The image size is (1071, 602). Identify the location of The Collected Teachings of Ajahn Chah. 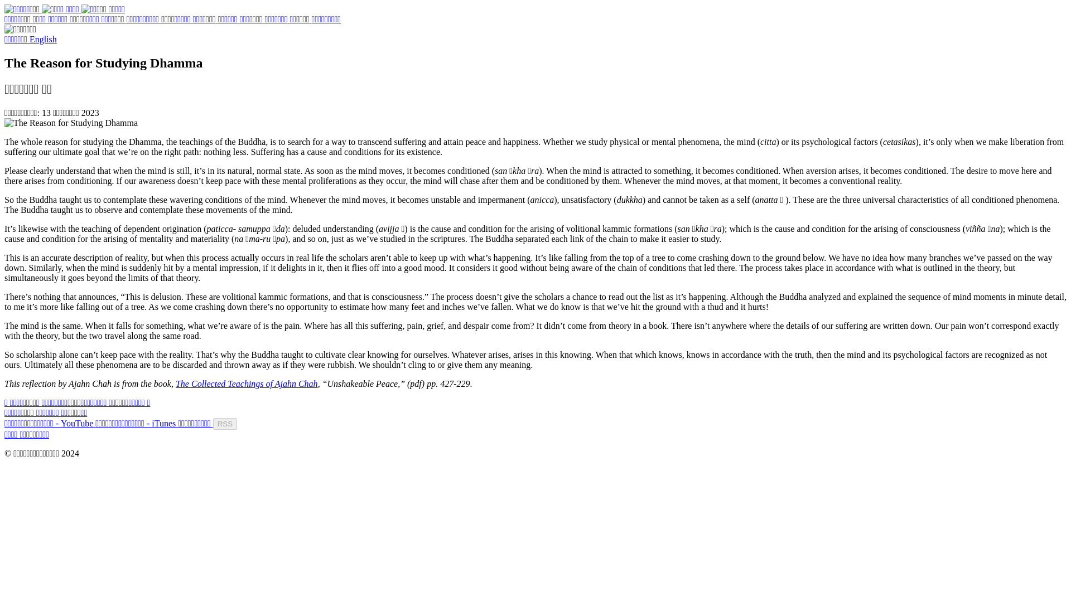
(247, 383).